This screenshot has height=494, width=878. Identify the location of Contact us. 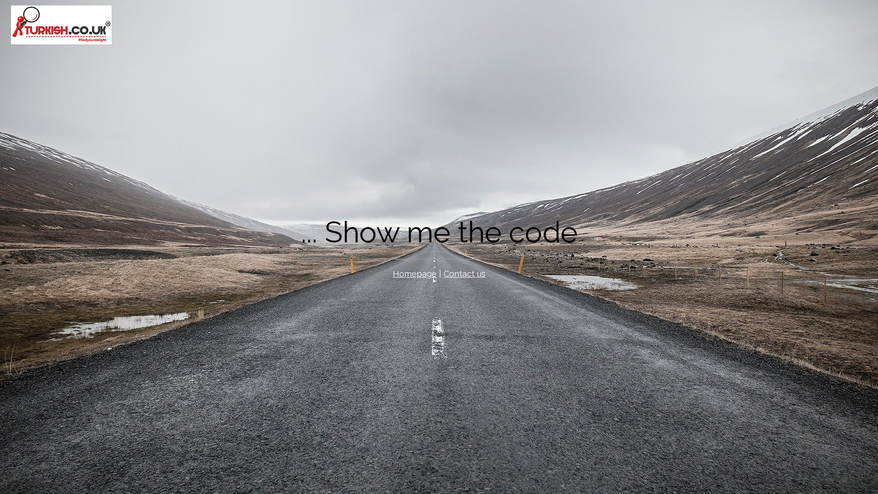
(464, 274).